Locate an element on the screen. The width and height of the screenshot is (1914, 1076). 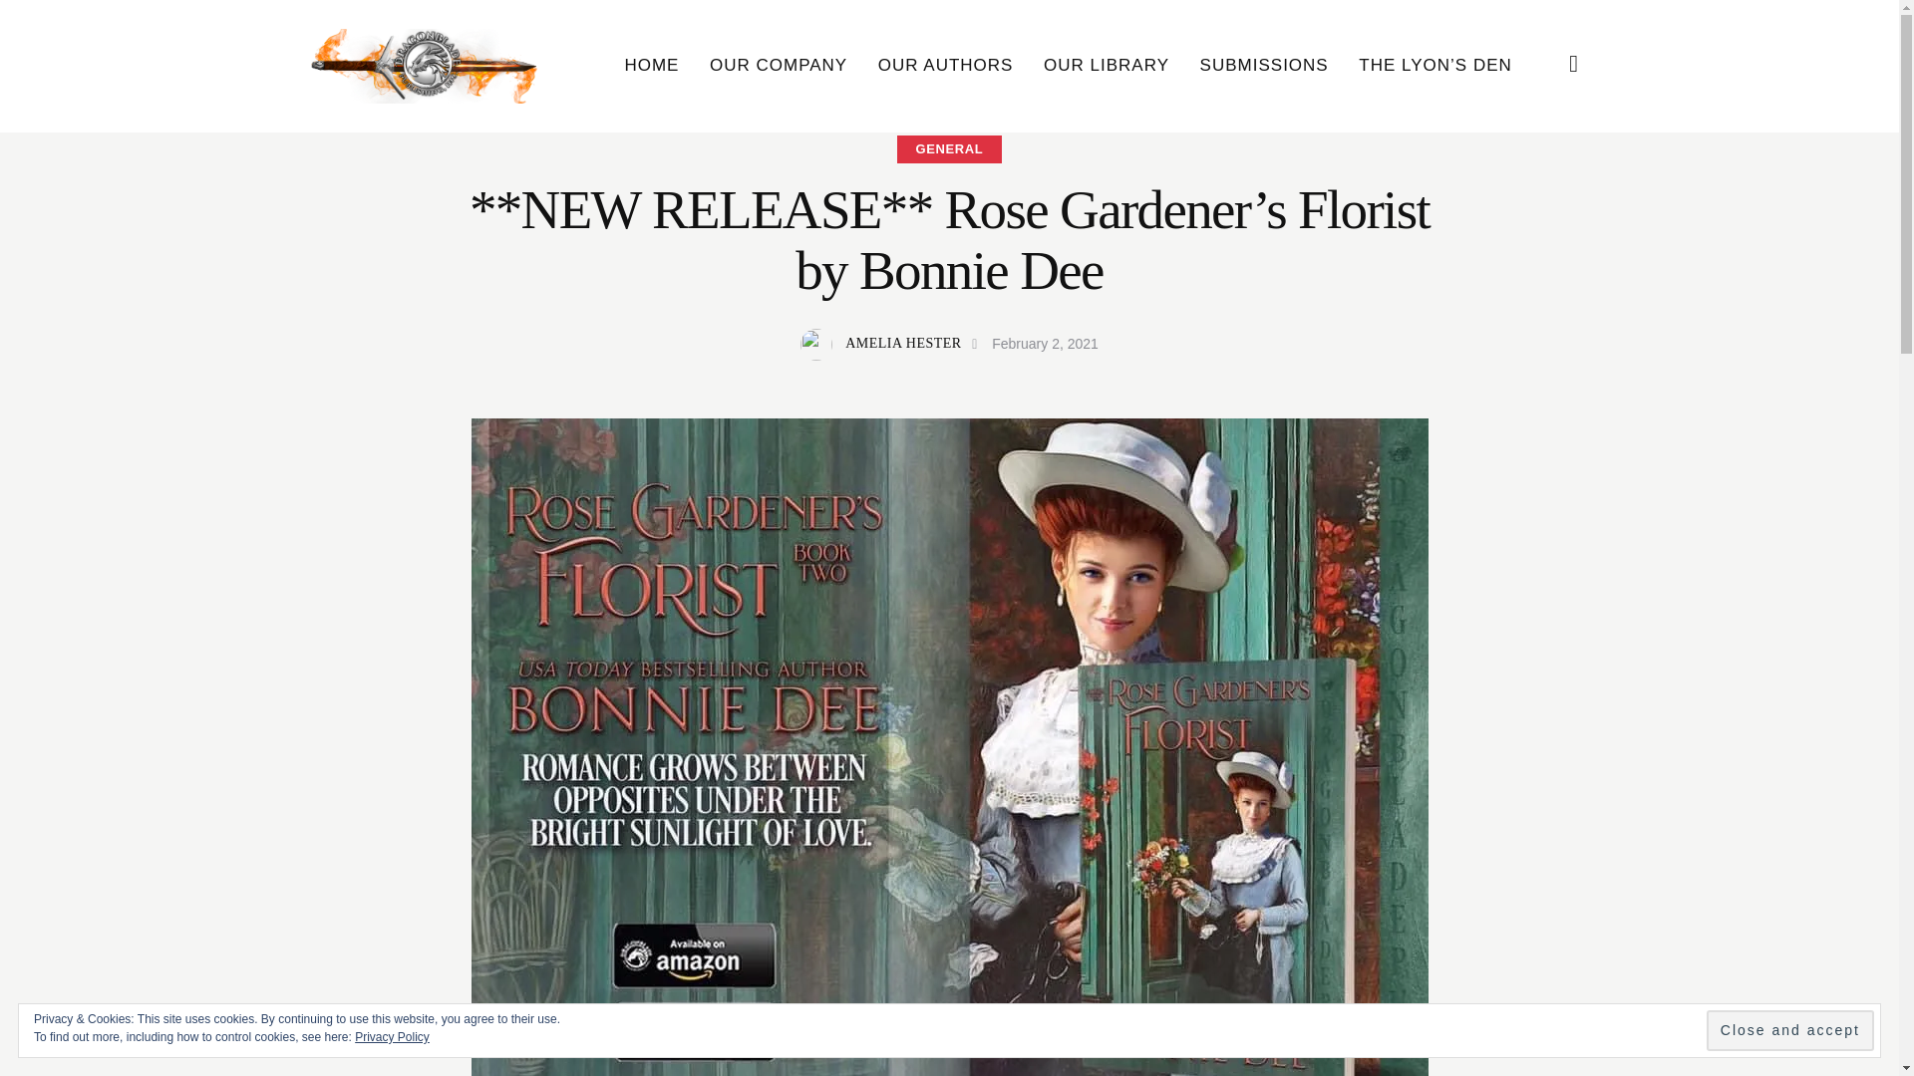
OUR LIBRARY is located at coordinates (1107, 66).